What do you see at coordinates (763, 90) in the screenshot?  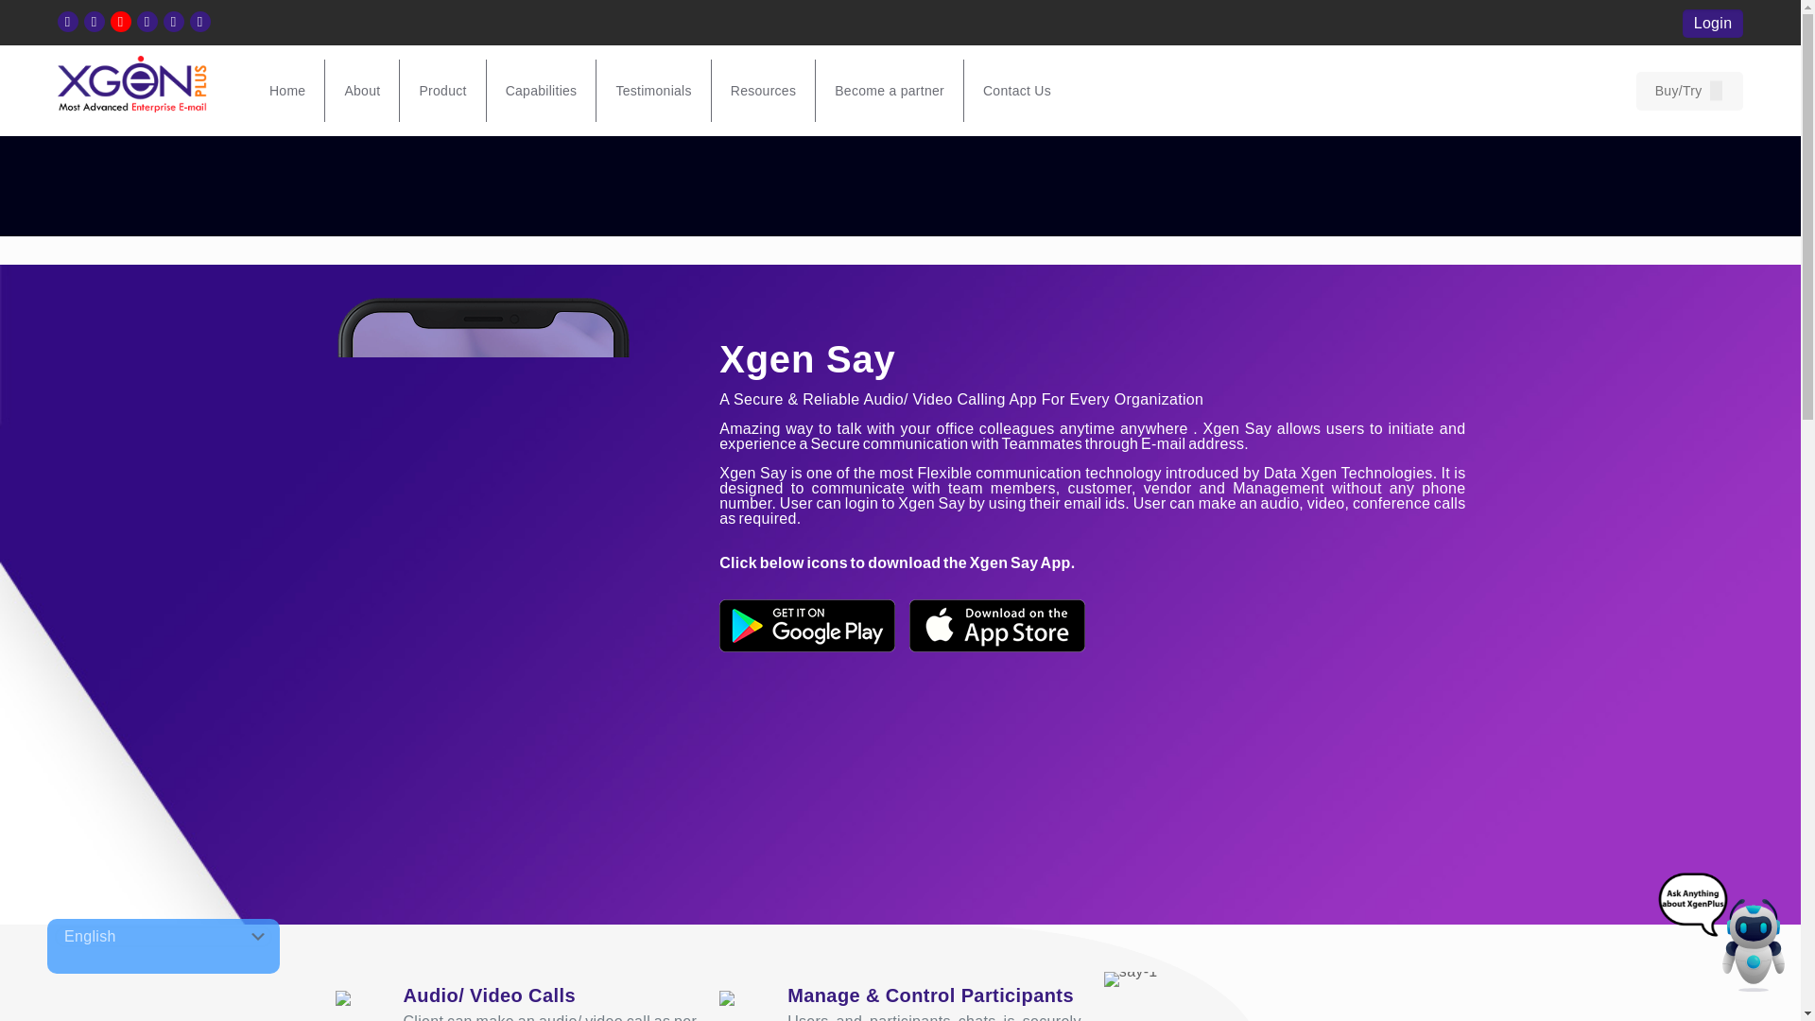 I see `Resources` at bounding box center [763, 90].